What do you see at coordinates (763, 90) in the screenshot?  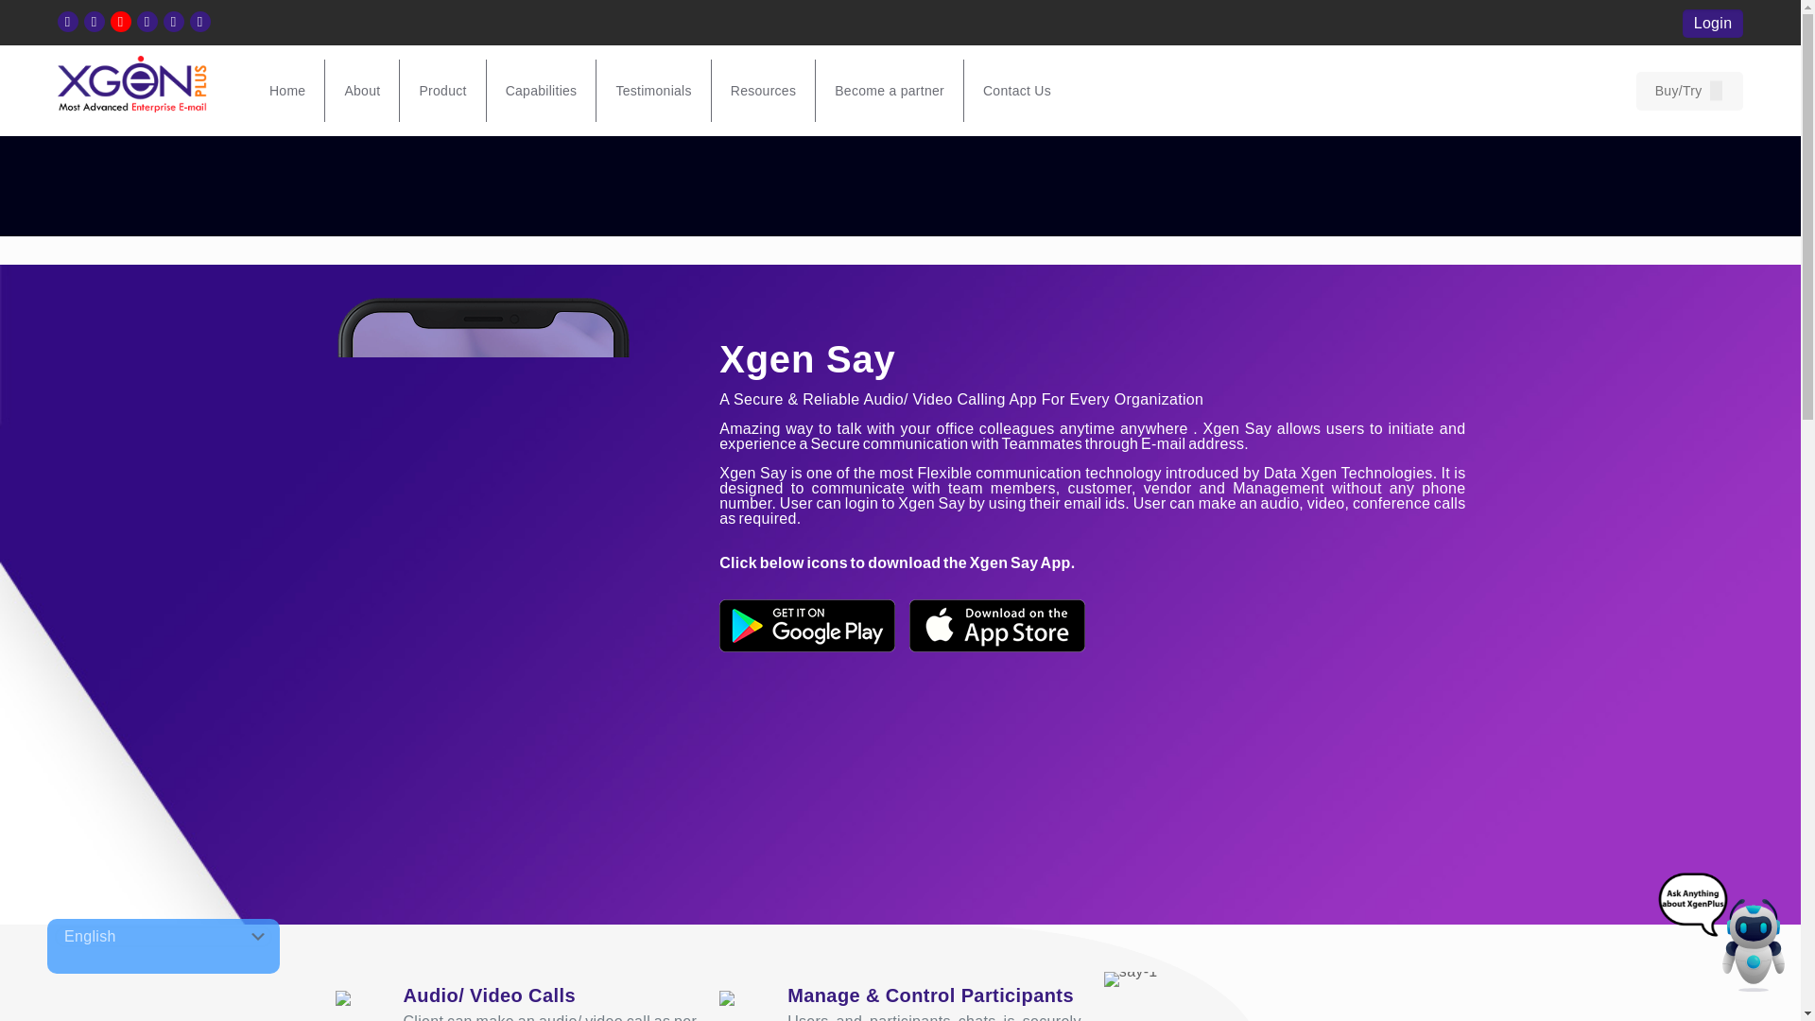 I see `Resources` at bounding box center [763, 90].